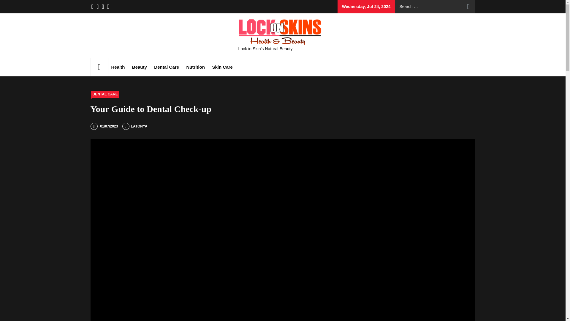 The height and width of the screenshot is (321, 570). Describe the element at coordinates (105, 95) in the screenshot. I see `DENTAL CARE` at that location.